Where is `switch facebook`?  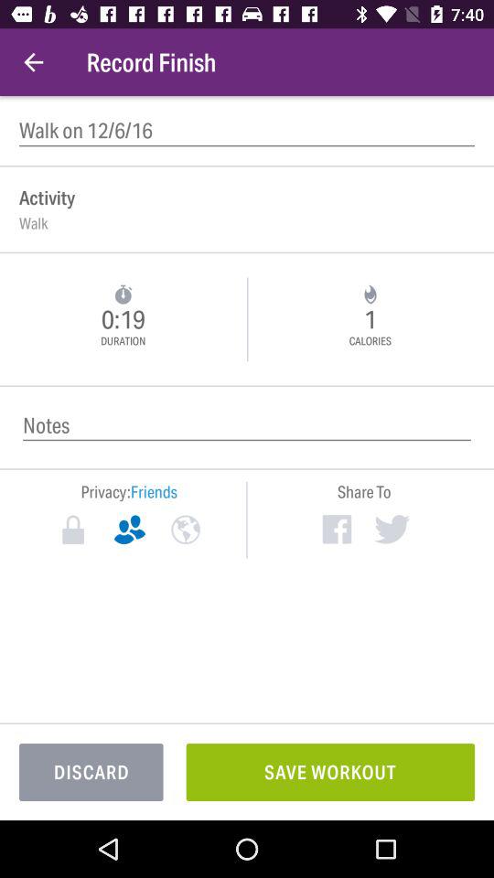 switch facebook is located at coordinates (337, 529).